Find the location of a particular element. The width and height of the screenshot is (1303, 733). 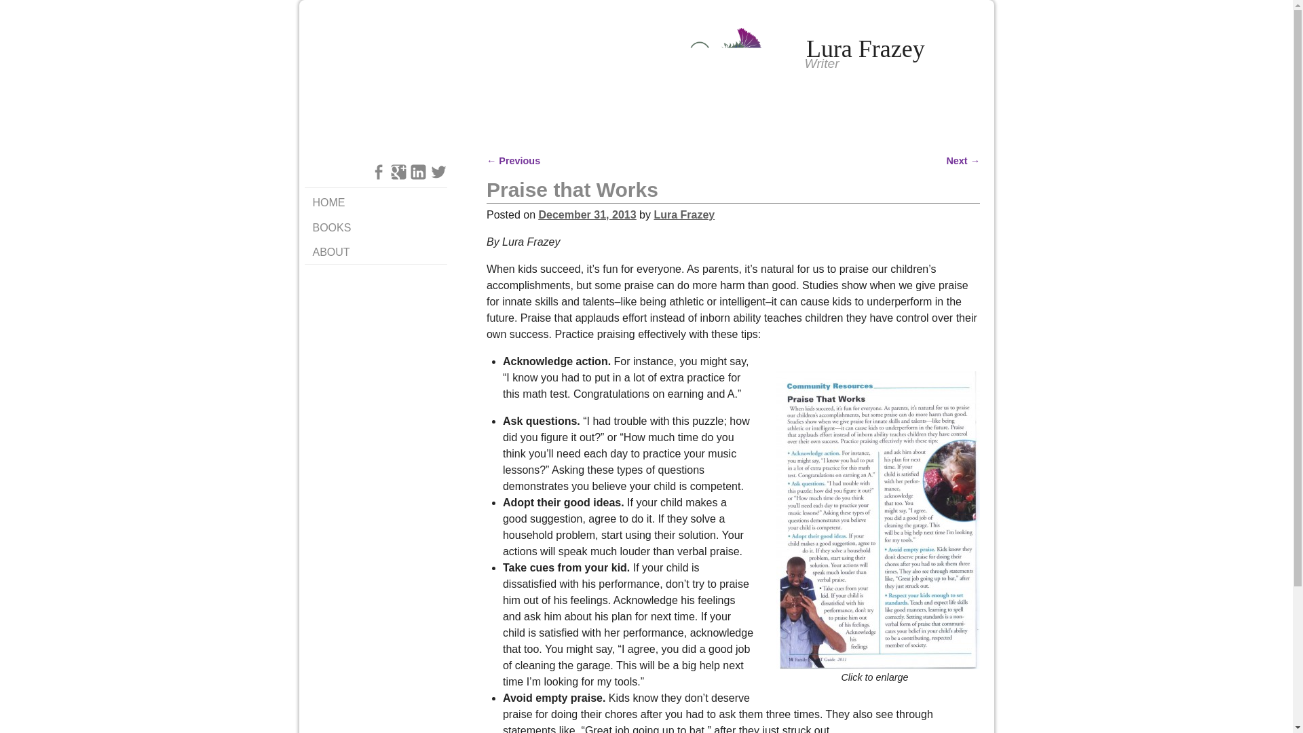

December 31, 2013 is located at coordinates (586, 214).